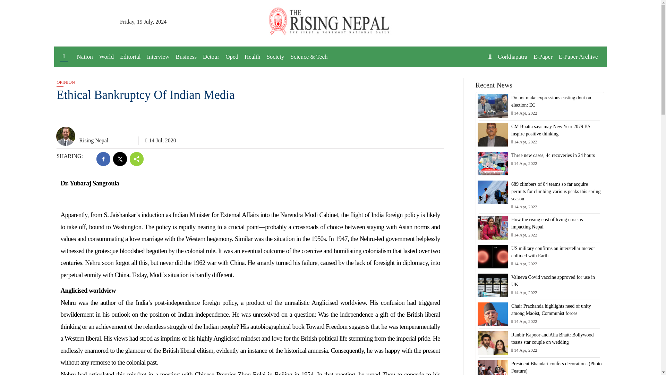 This screenshot has width=666, height=375. I want to click on Oped, so click(232, 57).